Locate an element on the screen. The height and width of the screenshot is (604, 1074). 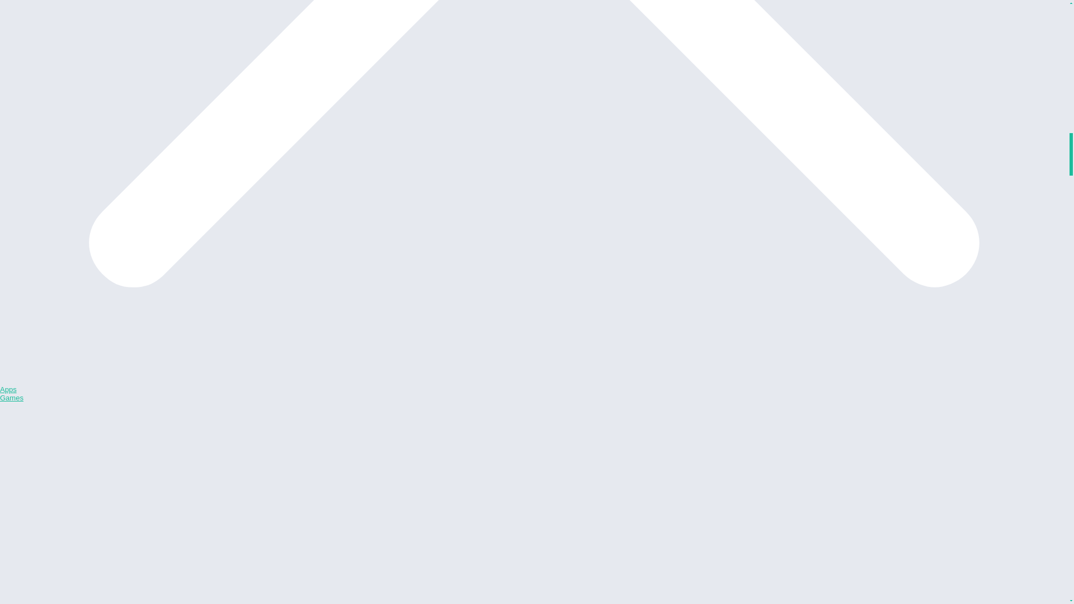
Games is located at coordinates (12, 398).